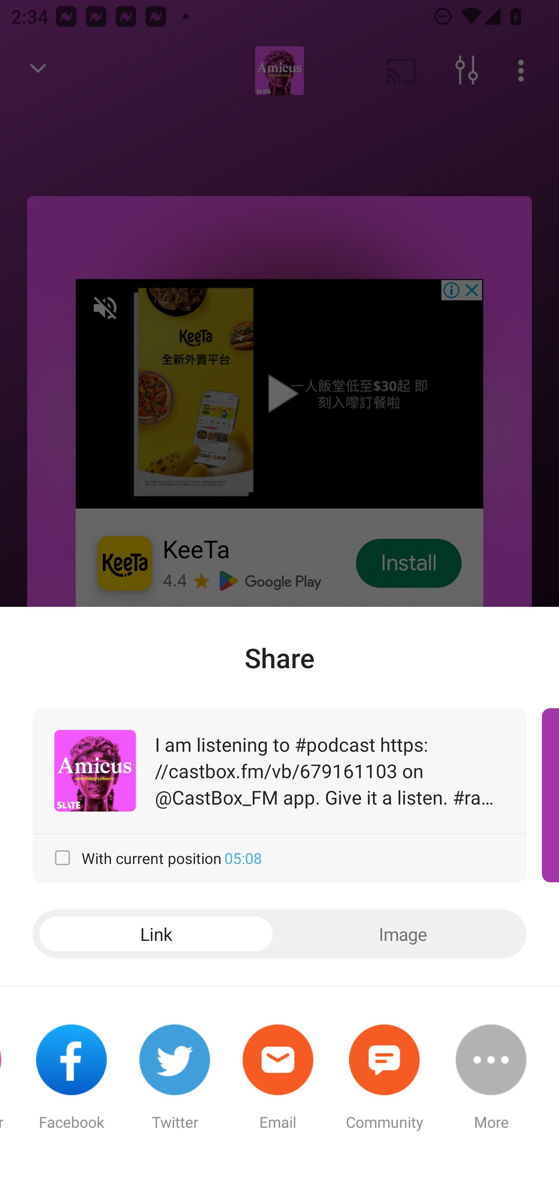 This screenshot has width=559, height=1181. What do you see at coordinates (71, 1083) in the screenshot?
I see `Facebook` at bounding box center [71, 1083].